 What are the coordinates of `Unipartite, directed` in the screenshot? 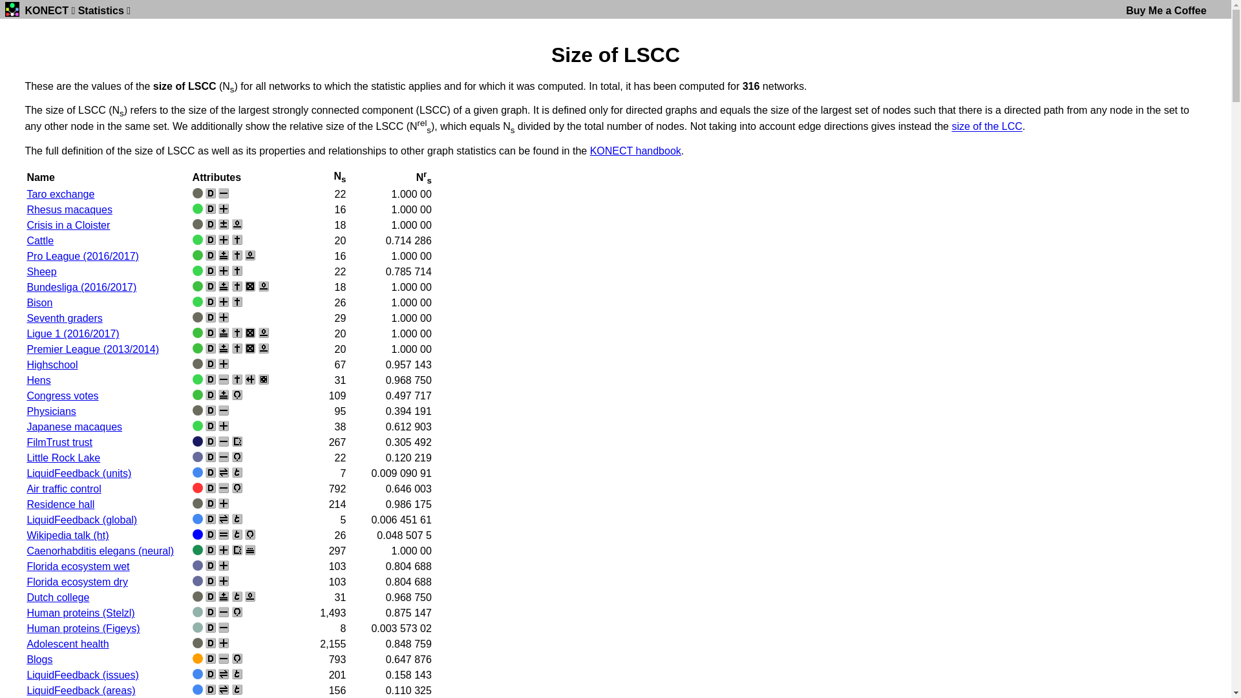 It's located at (211, 364).